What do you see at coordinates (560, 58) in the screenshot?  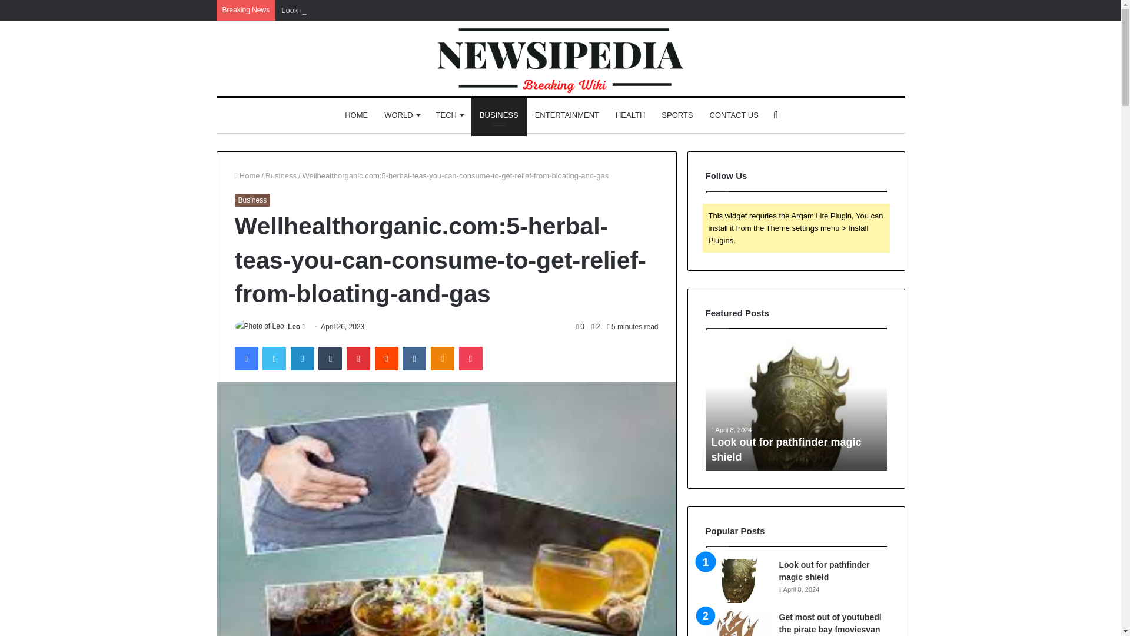 I see `NewsiPedia` at bounding box center [560, 58].